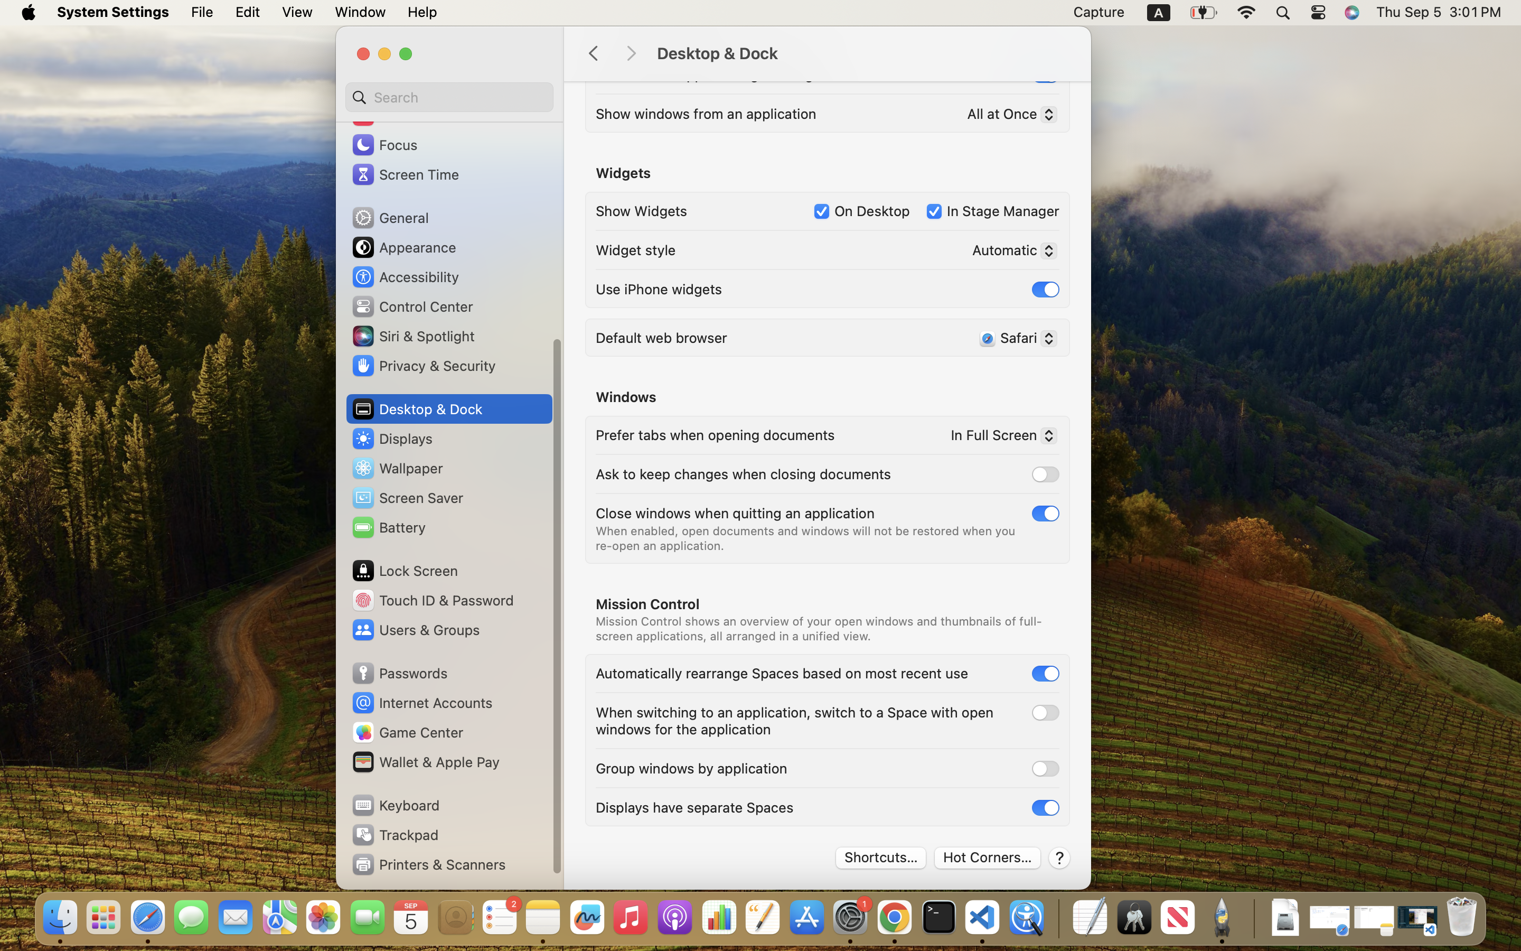  Describe the element at coordinates (642, 210) in the screenshot. I see `Show Widgets` at that location.